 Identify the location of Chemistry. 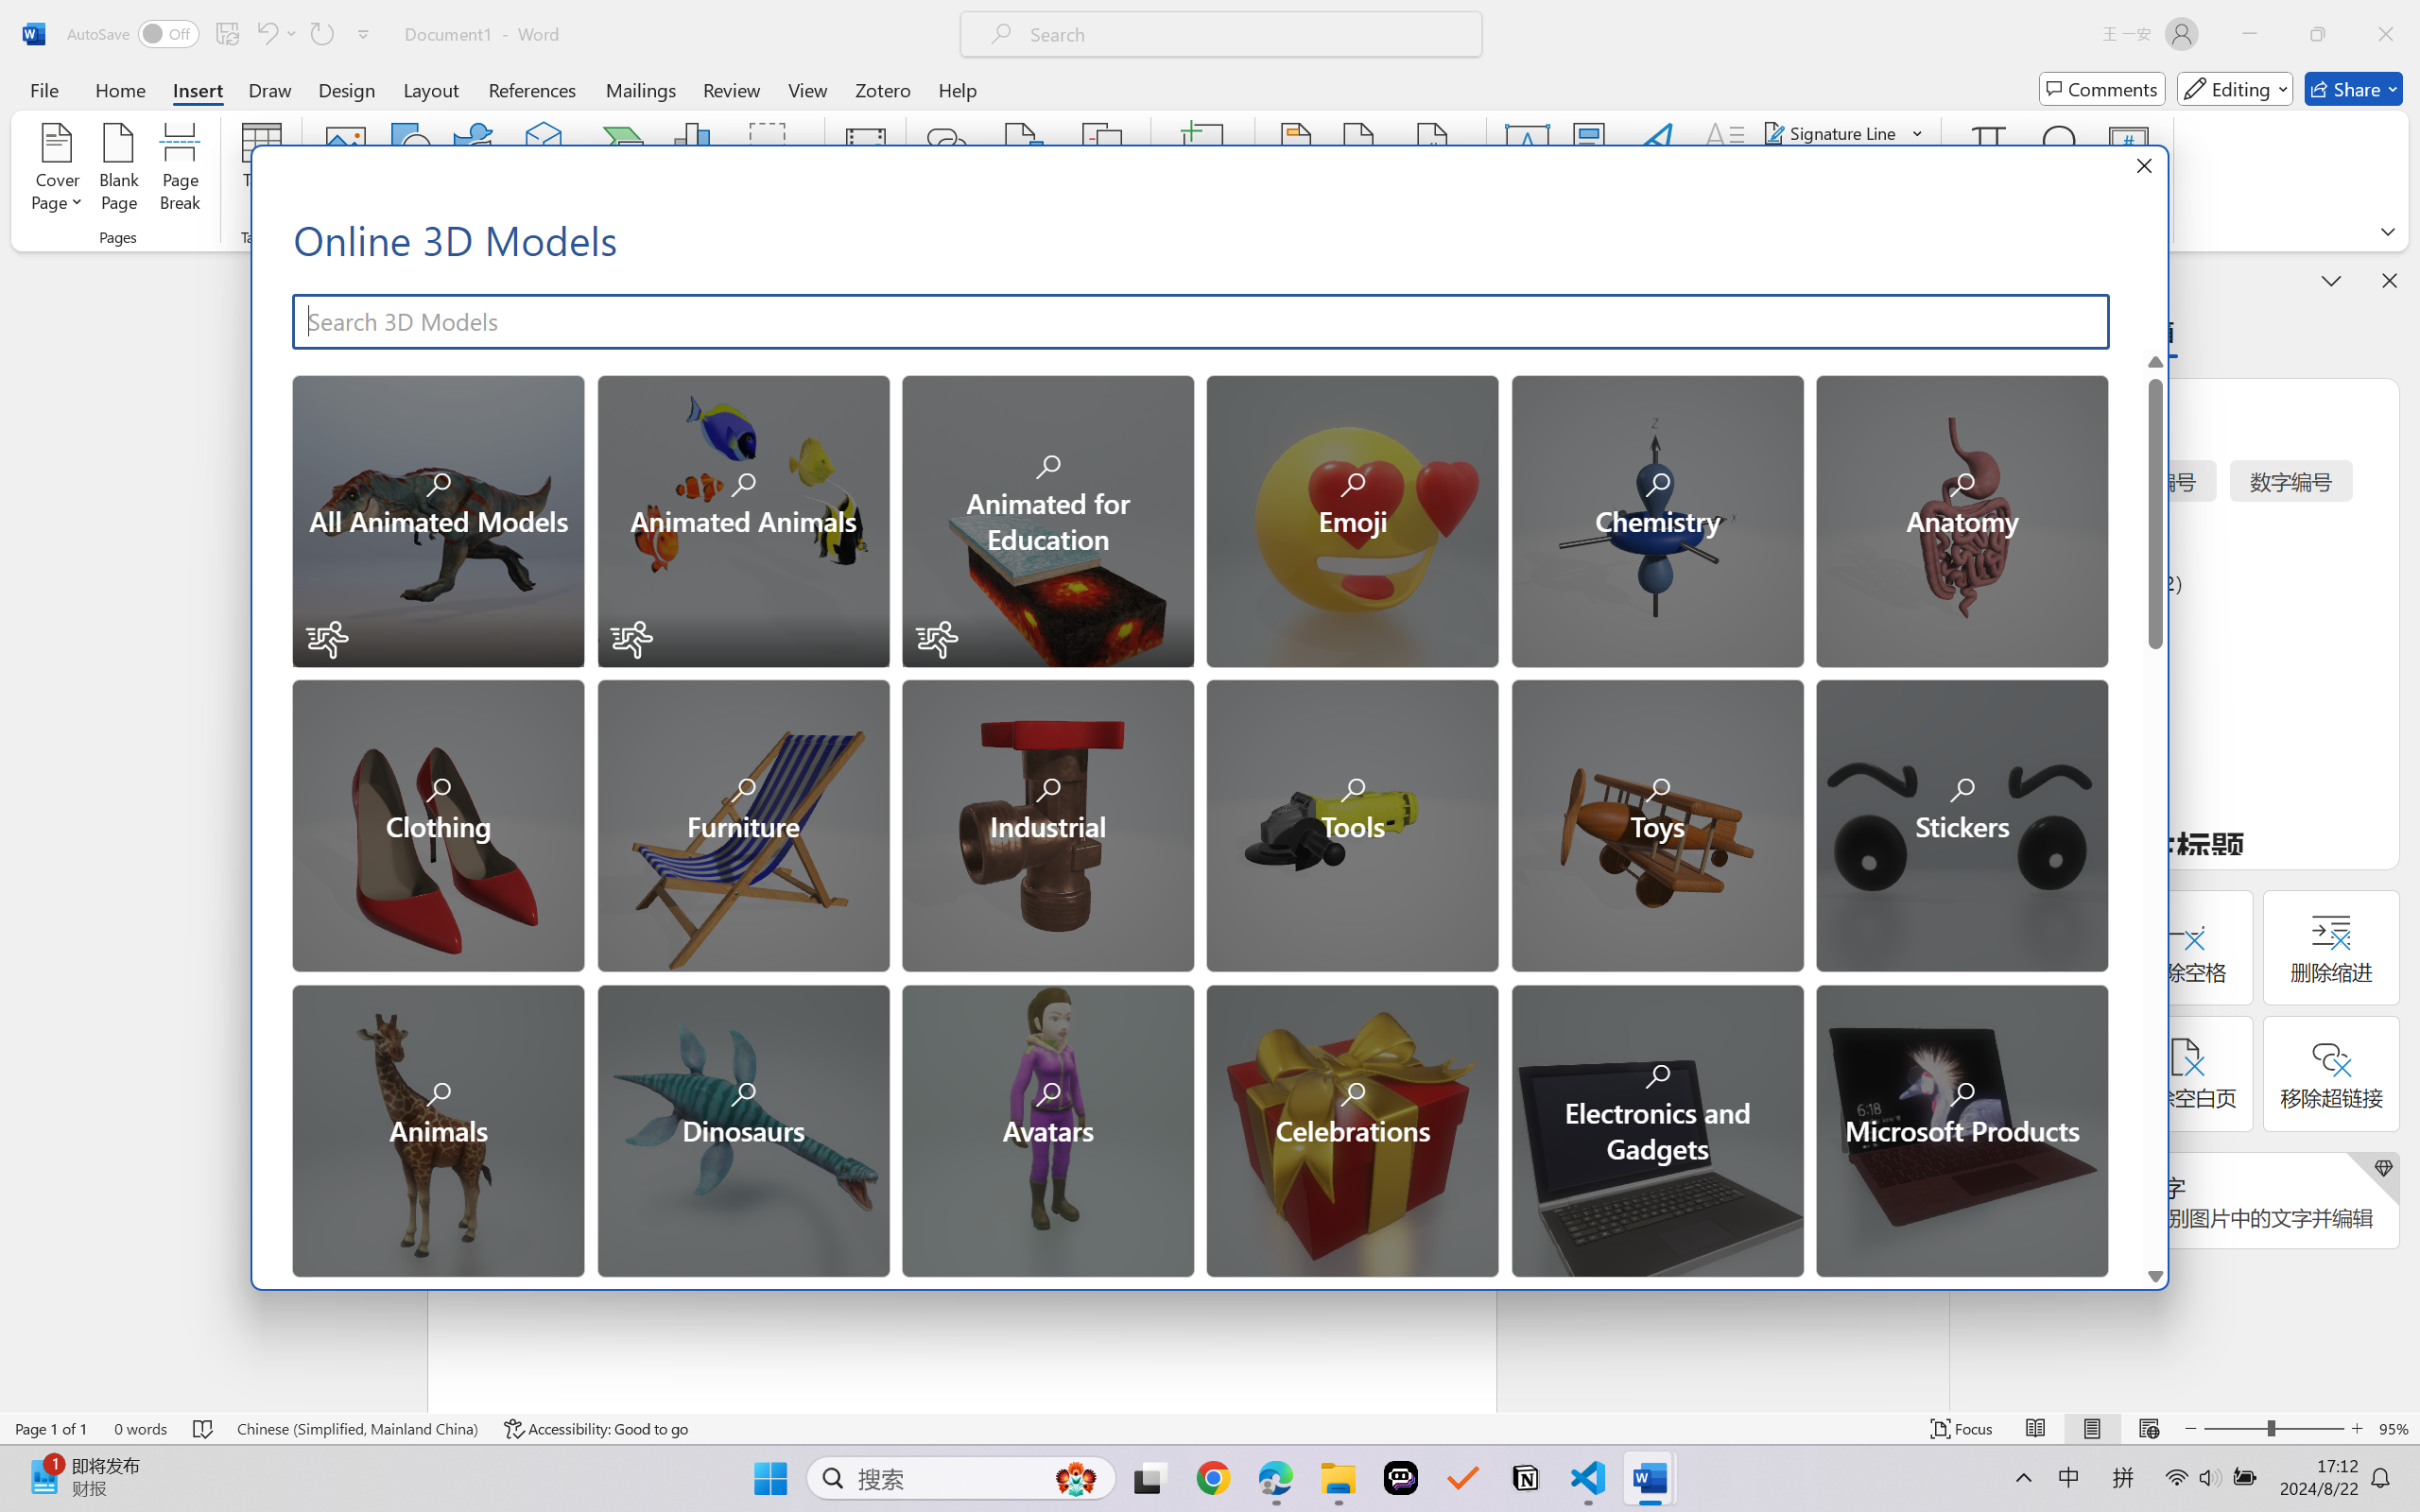
(1656, 520).